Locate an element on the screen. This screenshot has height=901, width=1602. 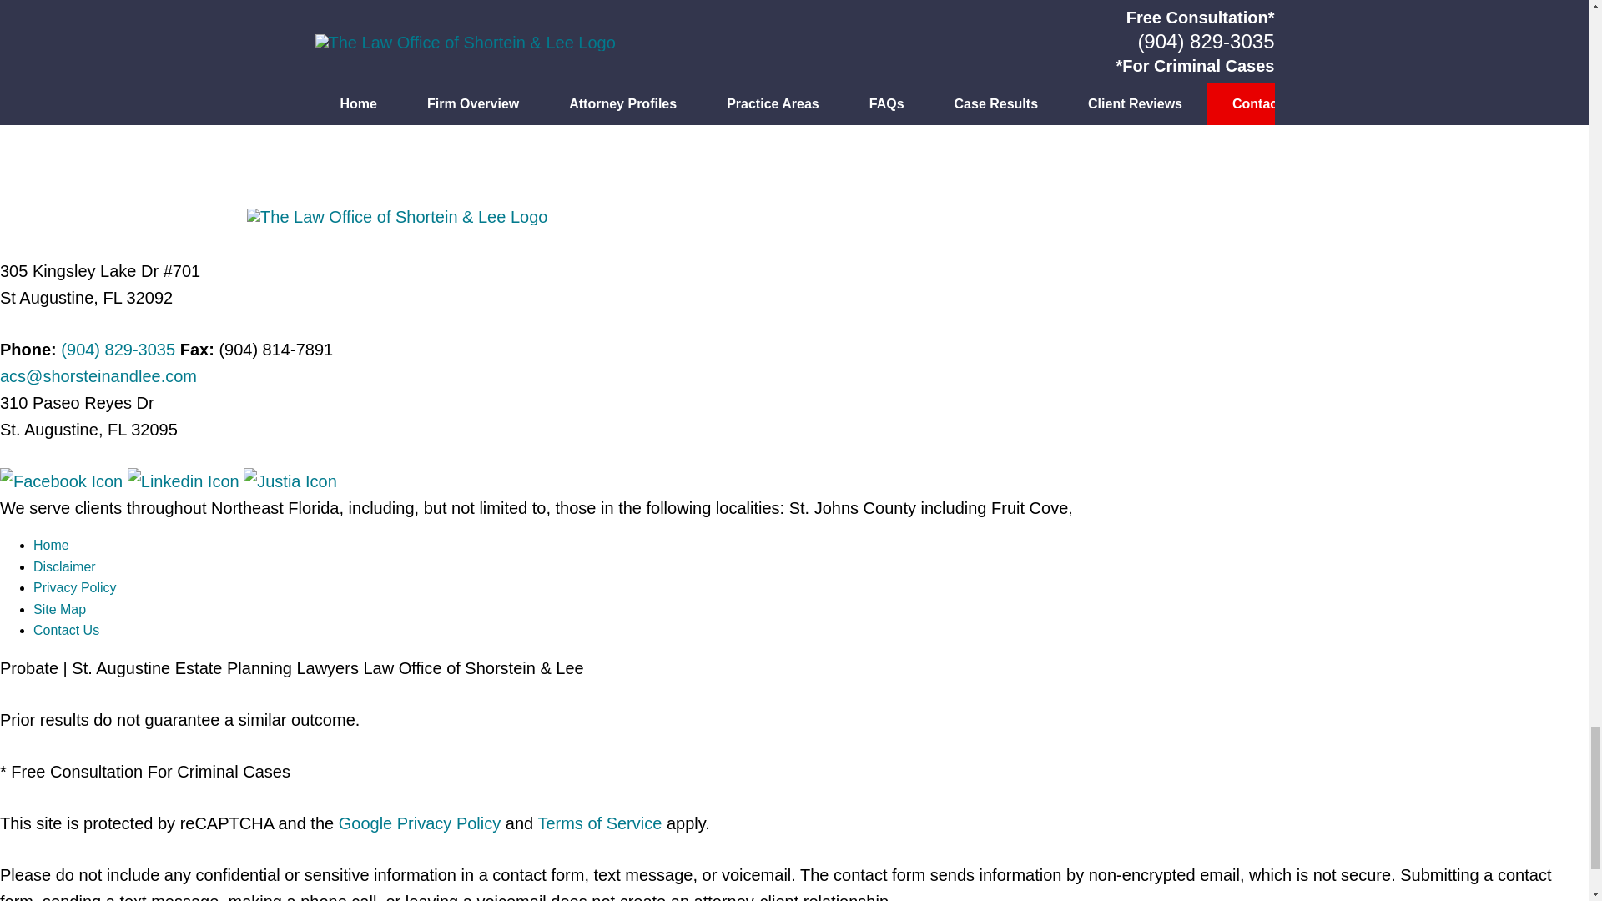
Disclaimer is located at coordinates (65, 566).